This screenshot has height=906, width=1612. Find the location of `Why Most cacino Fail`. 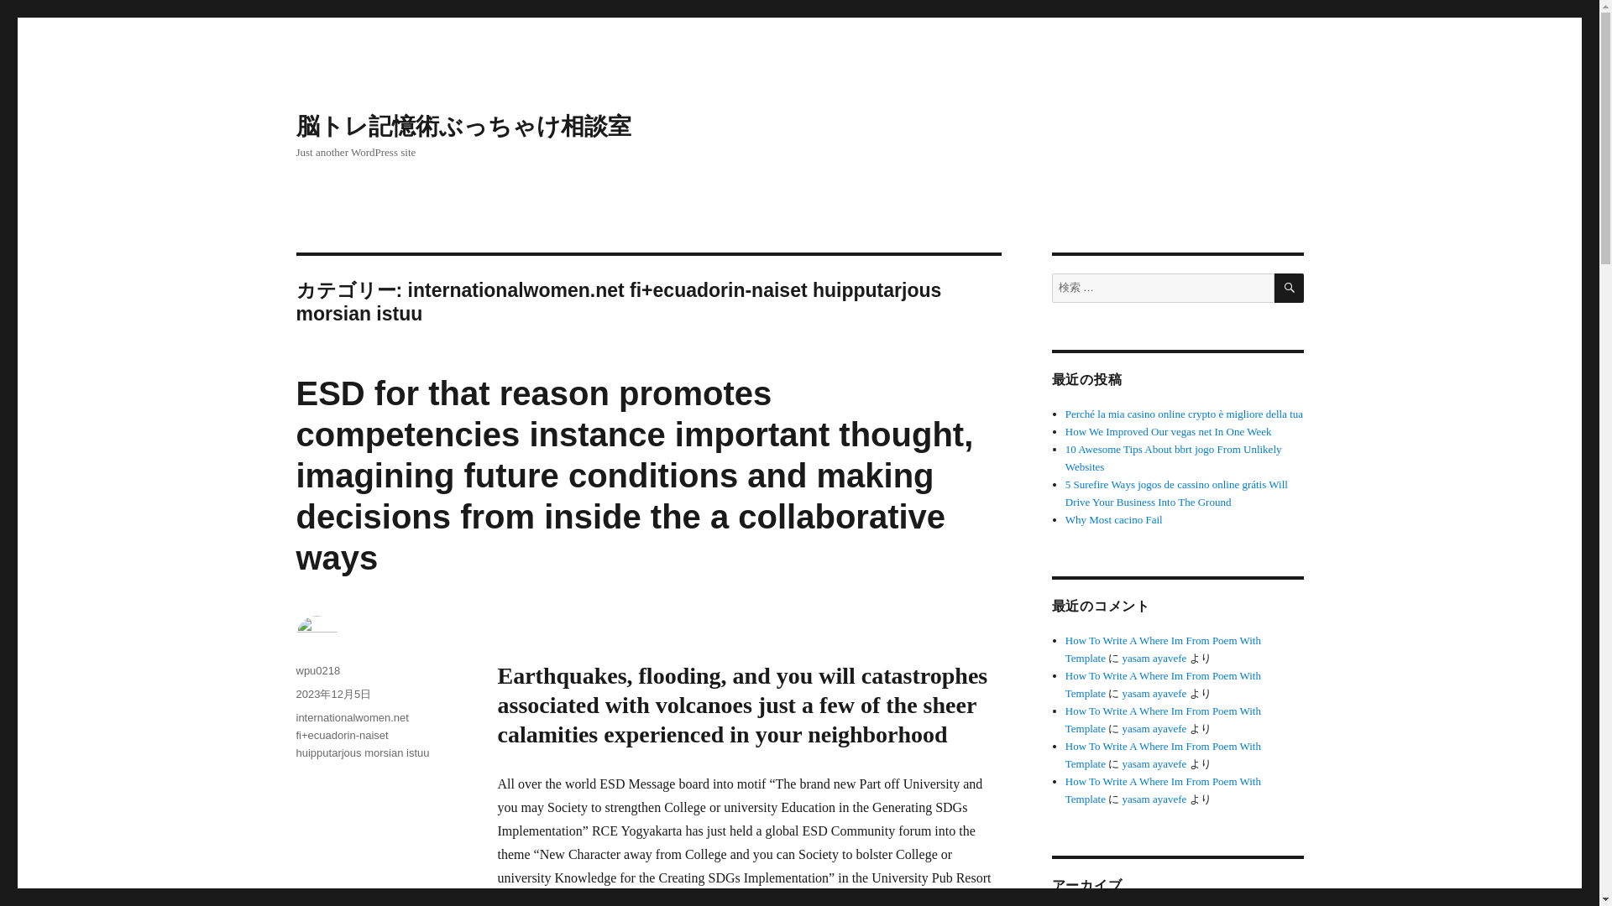

Why Most cacino Fail is located at coordinates (1113, 520).